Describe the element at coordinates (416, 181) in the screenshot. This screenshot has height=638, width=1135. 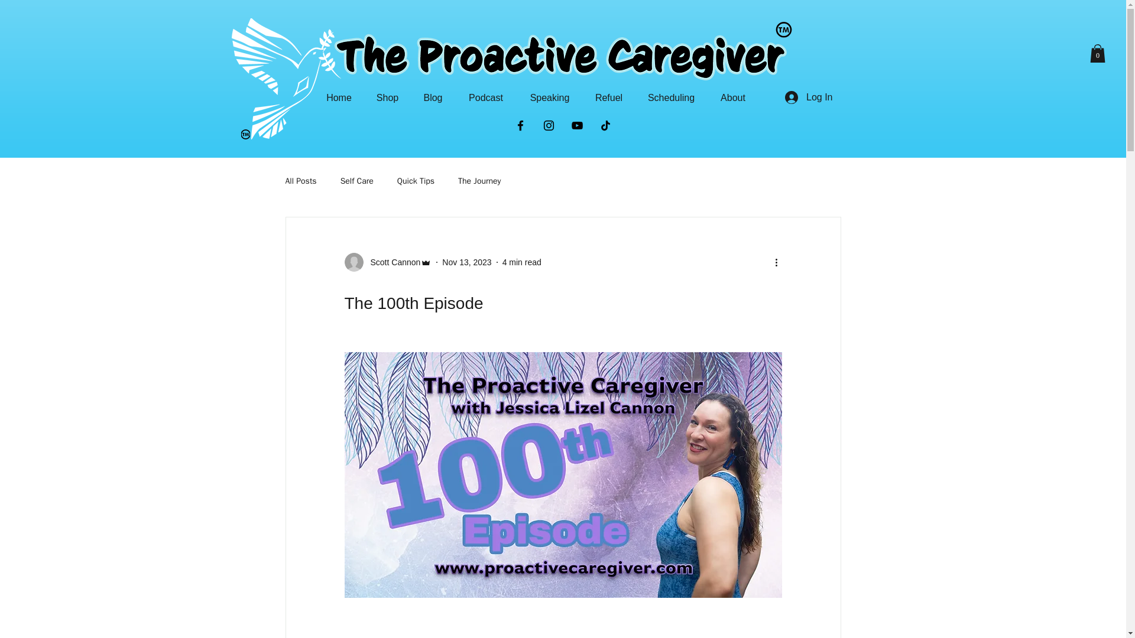
I see `Quick Tips` at that location.